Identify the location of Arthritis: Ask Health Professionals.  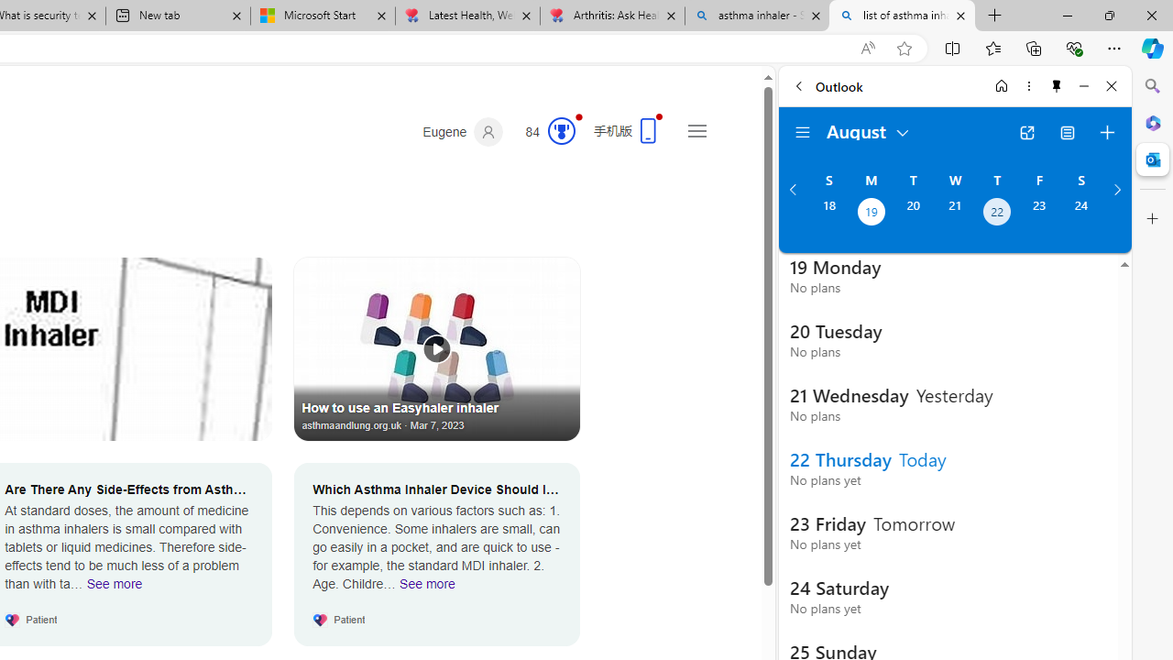
(612, 16).